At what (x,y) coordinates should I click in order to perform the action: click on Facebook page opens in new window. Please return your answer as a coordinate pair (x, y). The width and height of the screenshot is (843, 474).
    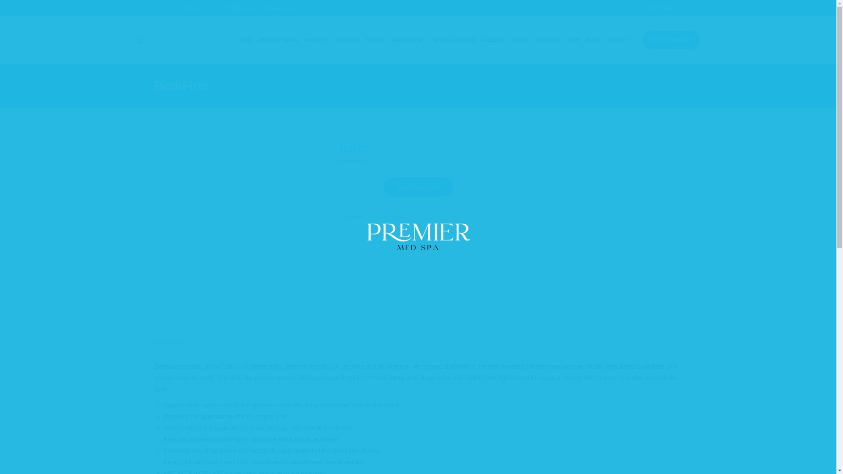
    Looking at the image, I should click on (591, 8).